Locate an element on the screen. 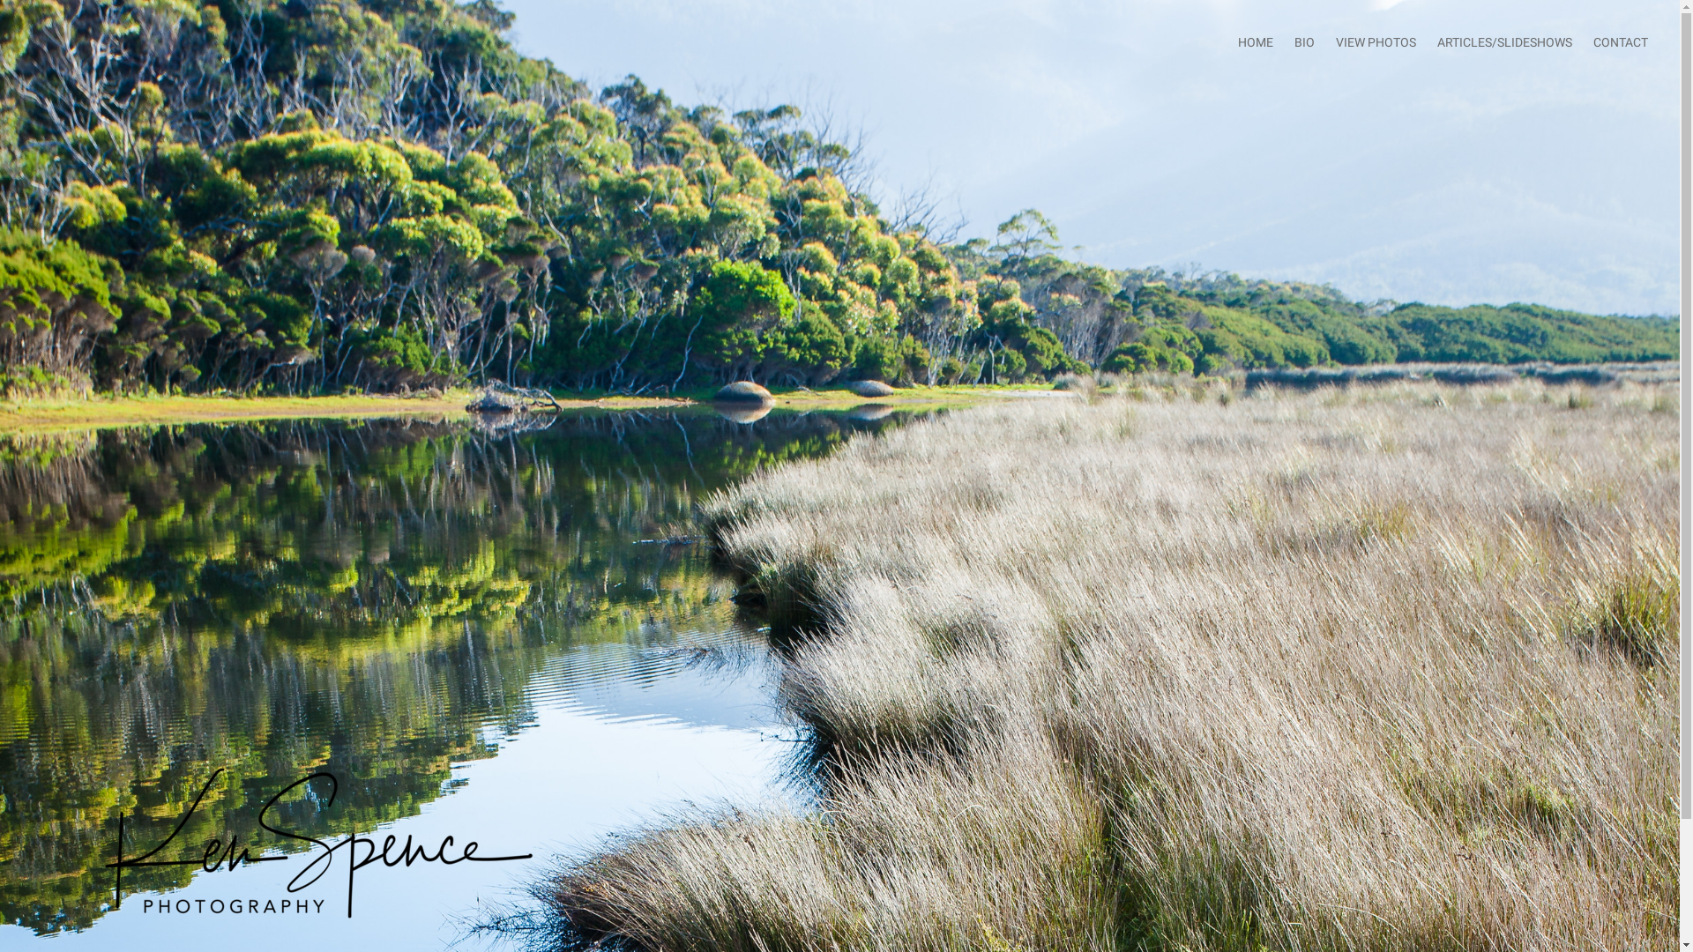 The width and height of the screenshot is (1693, 952). BIO is located at coordinates (1305, 42).